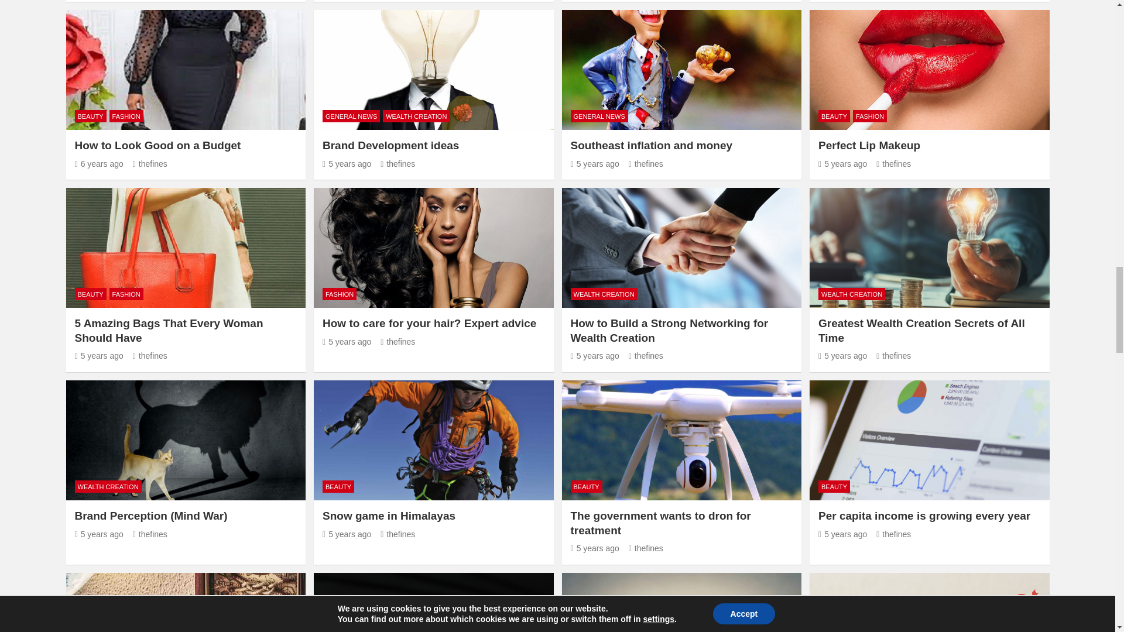 The image size is (1124, 632). Describe the element at coordinates (842, 164) in the screenshot. I see `5 years ago` at that location.